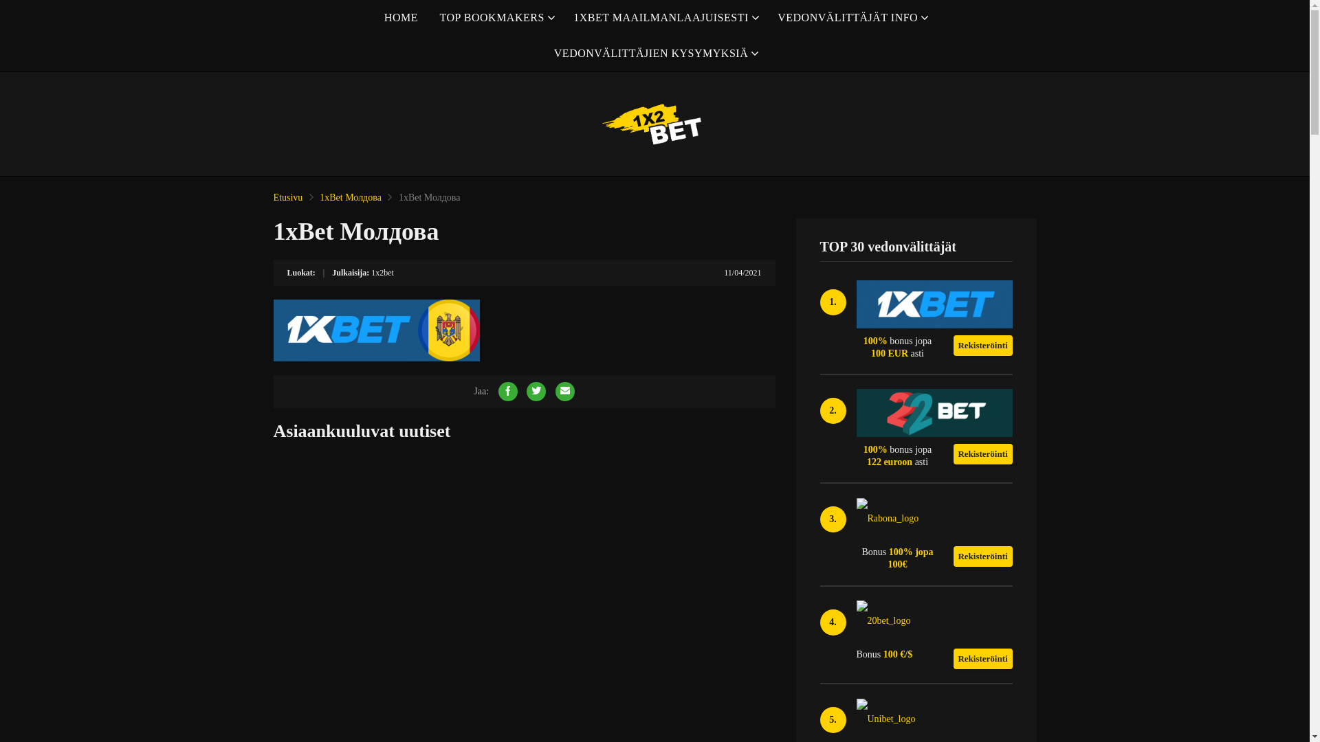 The image size is (1320, 742). I want to click on Etusivu, so click(289, 198).